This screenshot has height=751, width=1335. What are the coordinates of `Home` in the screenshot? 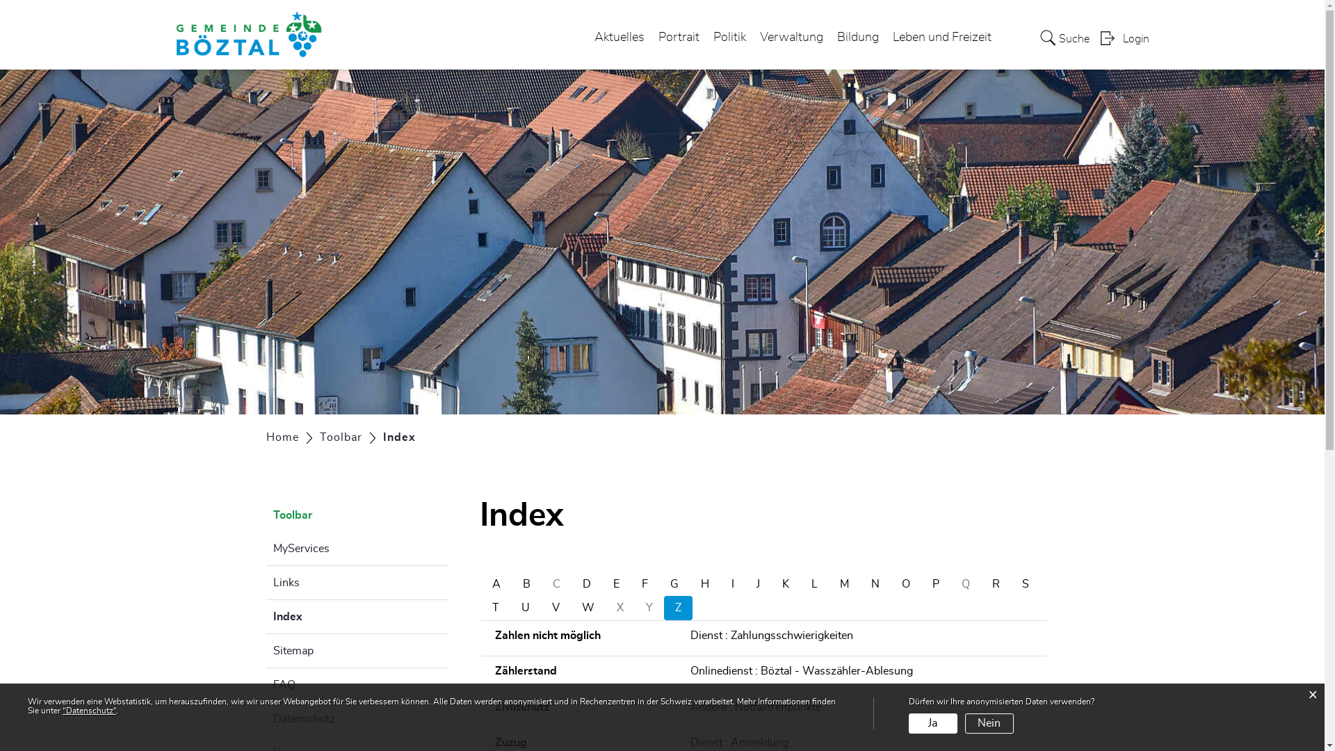 It's located at (282, 437).